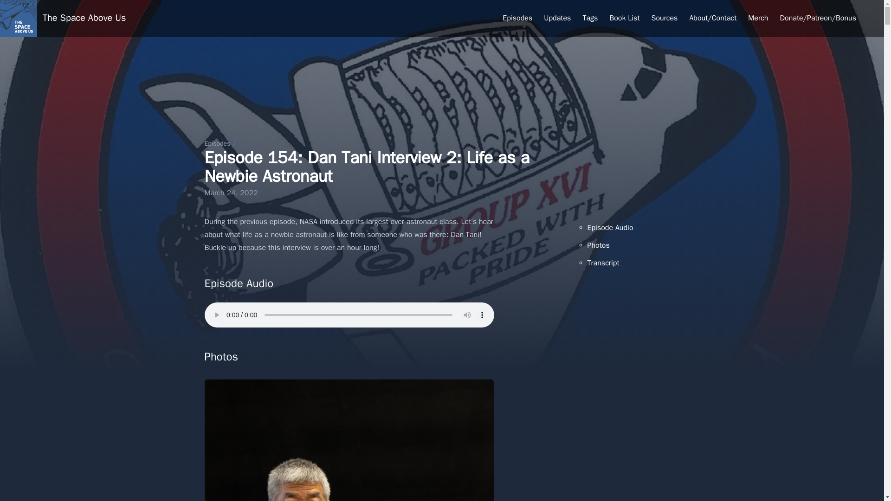 The width and height of the screenshot is (891, 501). I want to click on Updates, so click(557, 19).